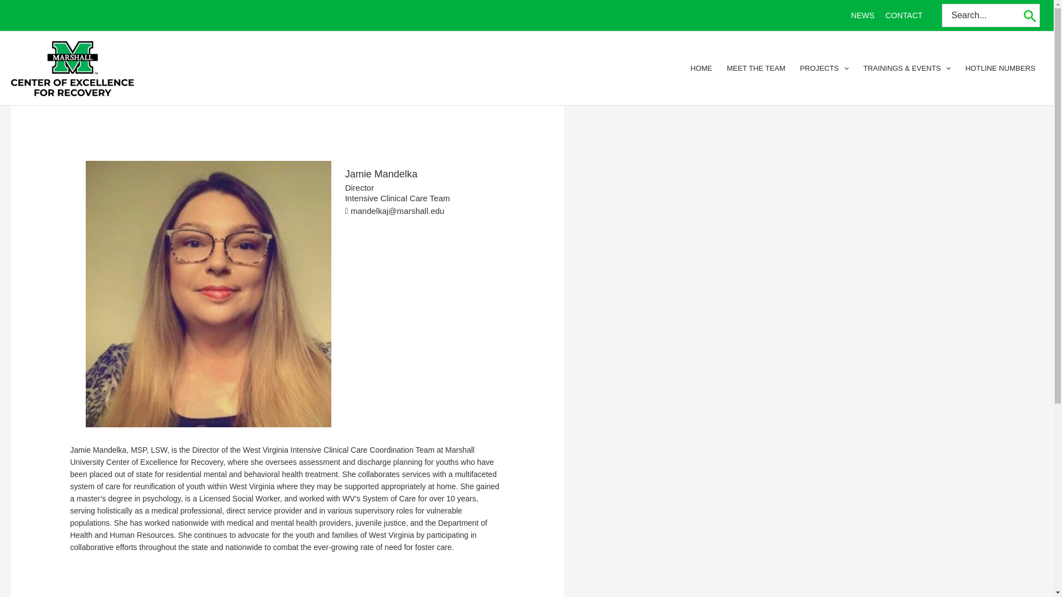 The height and width of the screenshot is (597, 1062). What do you see at coordinates (862, 15) in the screenshot?
I see `NEWS` at bounding box center [862, 15].